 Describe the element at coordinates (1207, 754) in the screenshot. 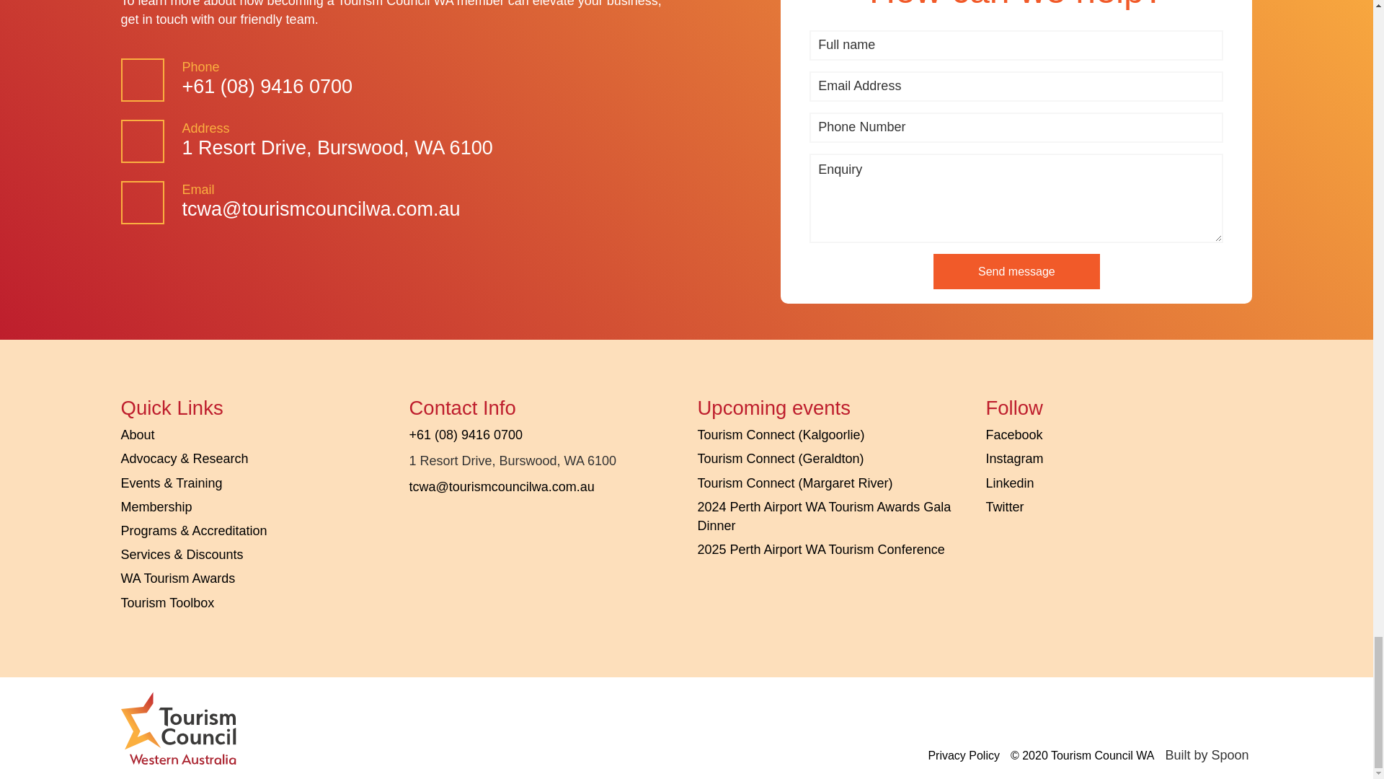

I see `Web design and development using Drupal in Perth` at that location.